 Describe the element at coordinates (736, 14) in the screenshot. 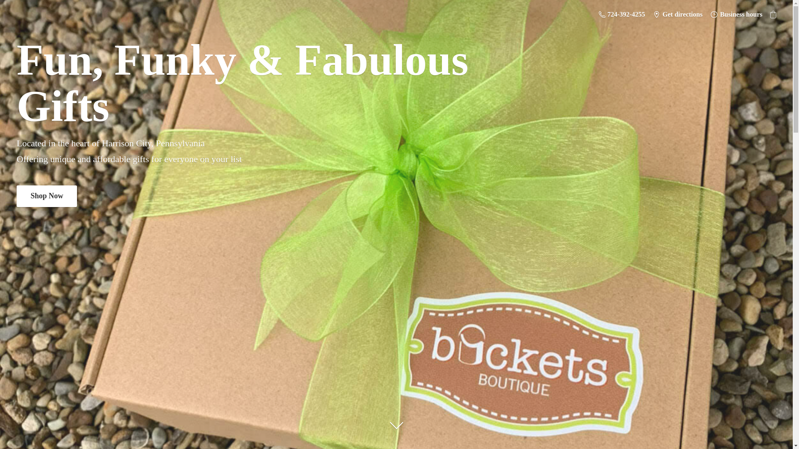

I see `Business hours` at that location.